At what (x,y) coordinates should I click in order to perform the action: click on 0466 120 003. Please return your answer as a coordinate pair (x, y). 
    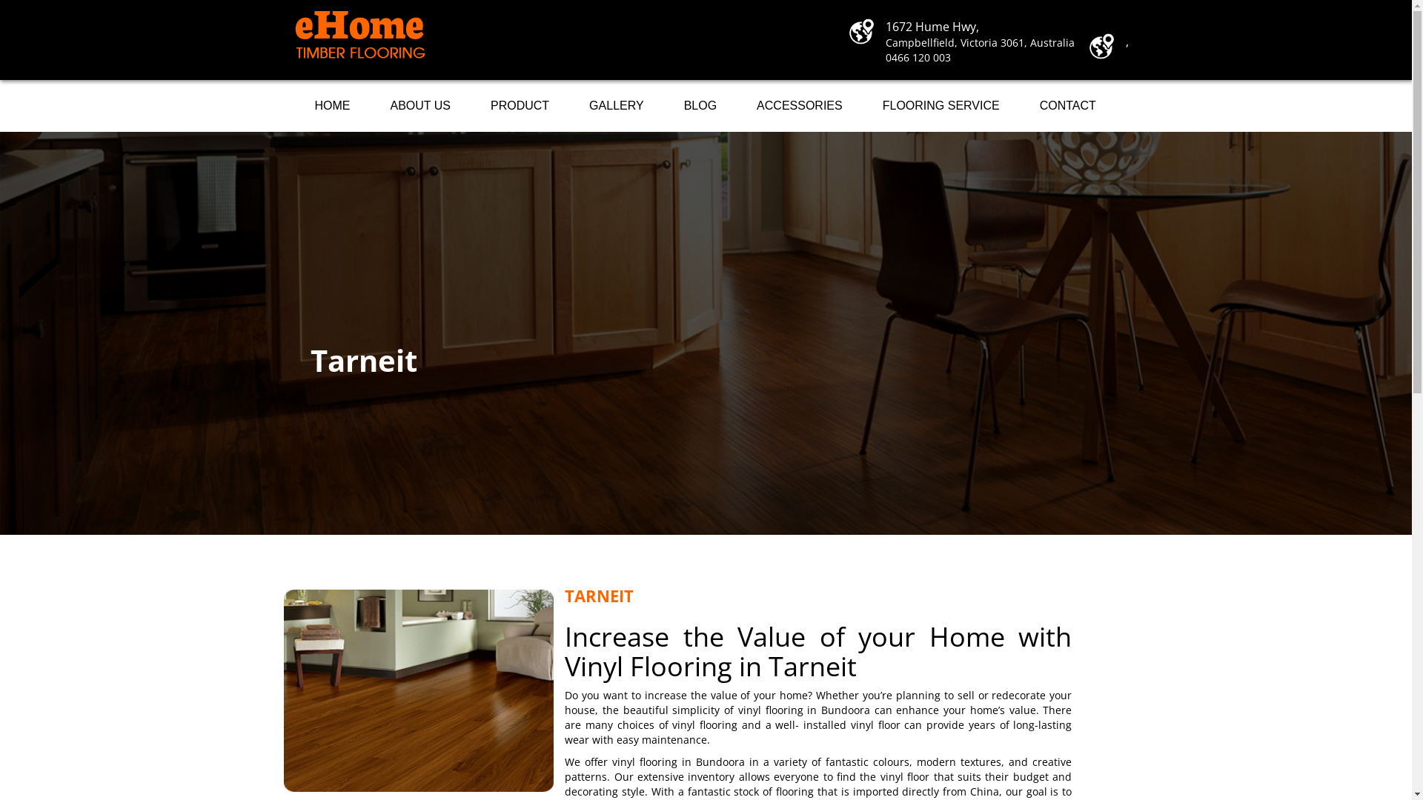
    Looking at the image, I should click on (918, 58).